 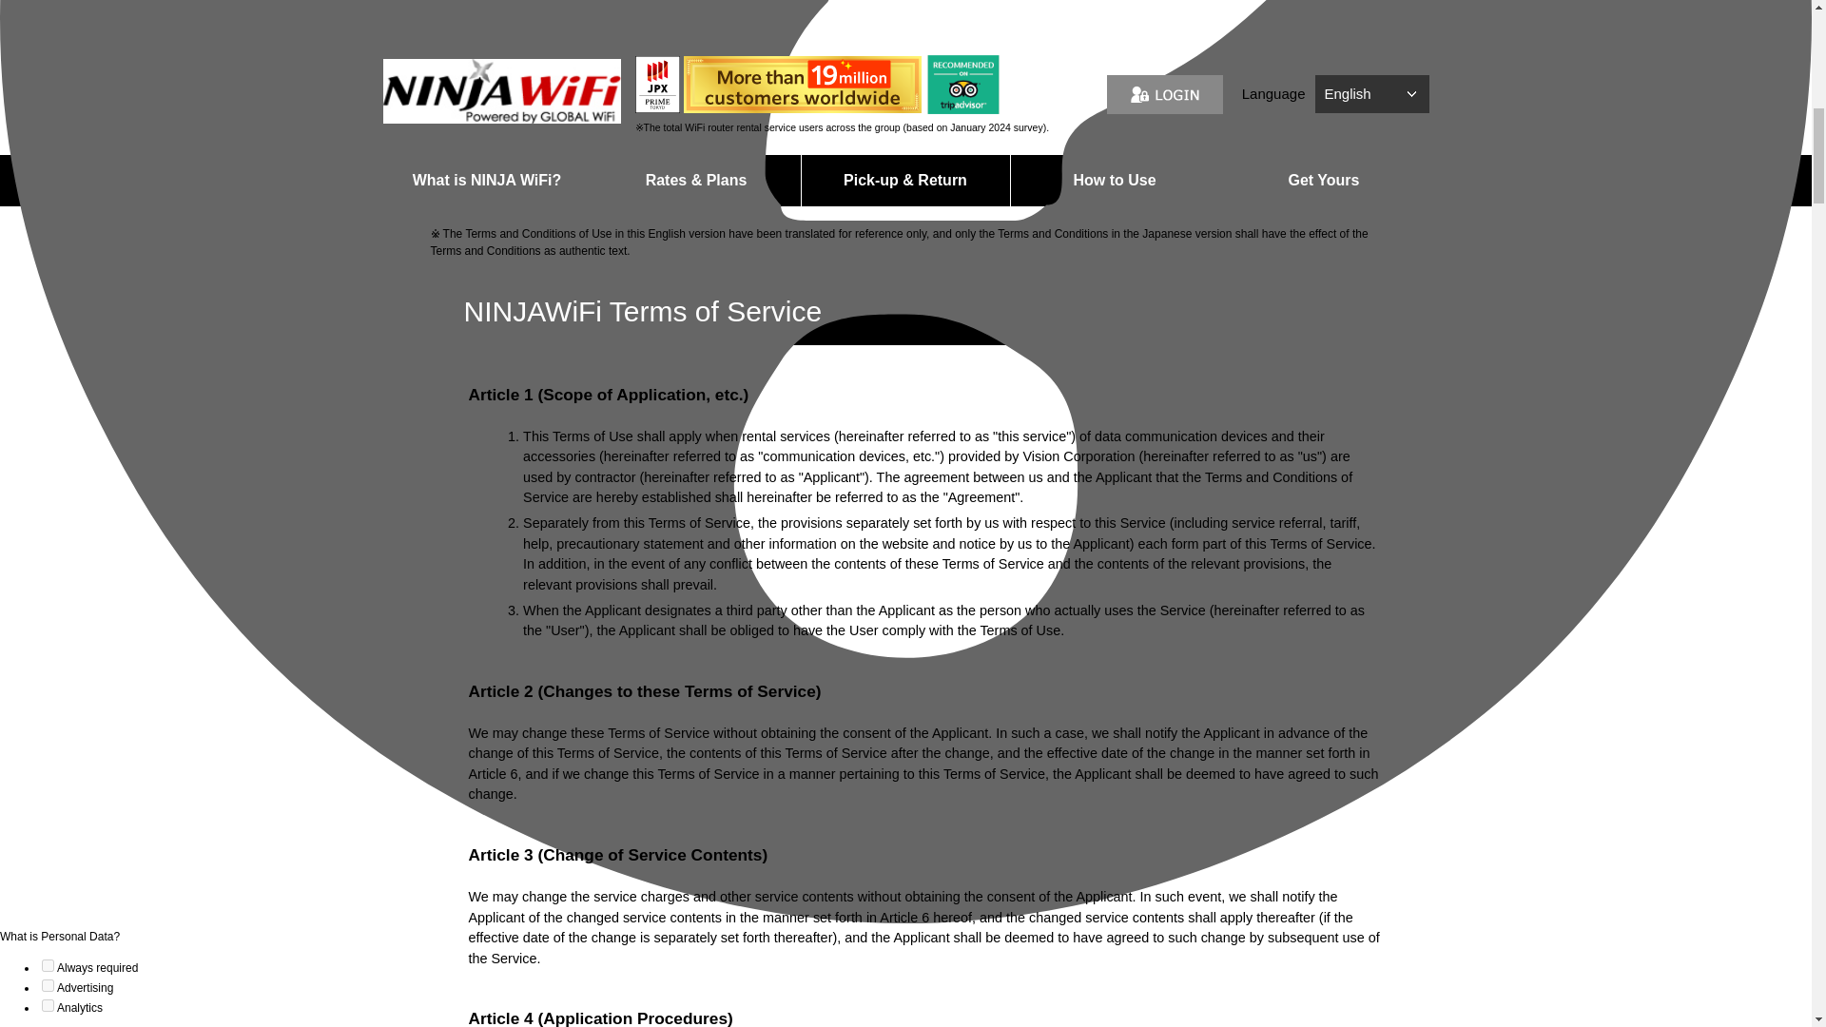 I want to click on WiFi, so click(x=905, y=232).